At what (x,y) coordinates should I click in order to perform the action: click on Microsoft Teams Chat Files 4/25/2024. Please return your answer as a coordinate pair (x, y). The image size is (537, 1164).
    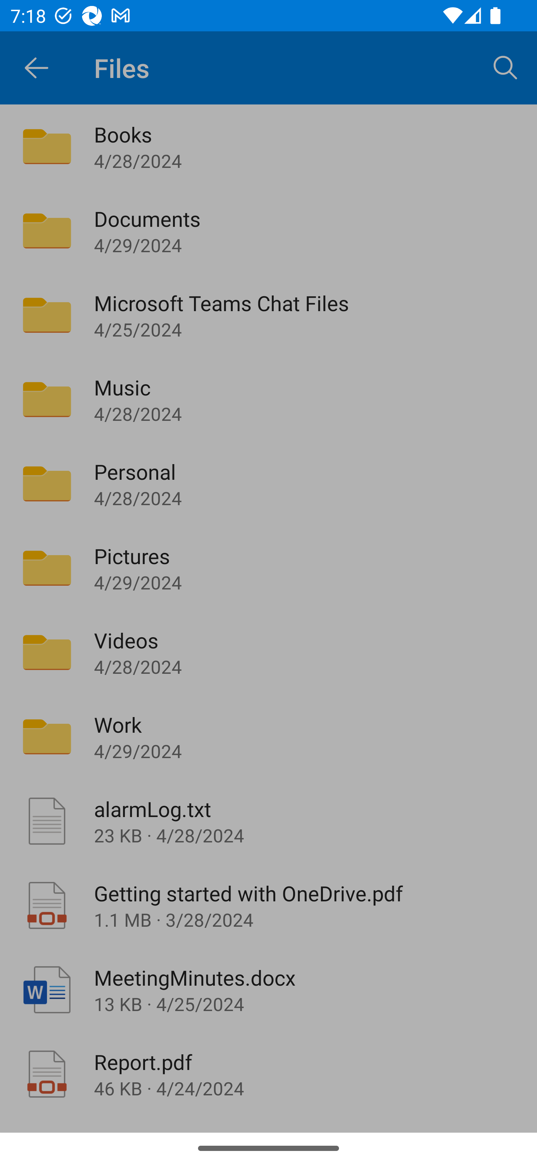
    Looking at the image, I should click on (268, 315).